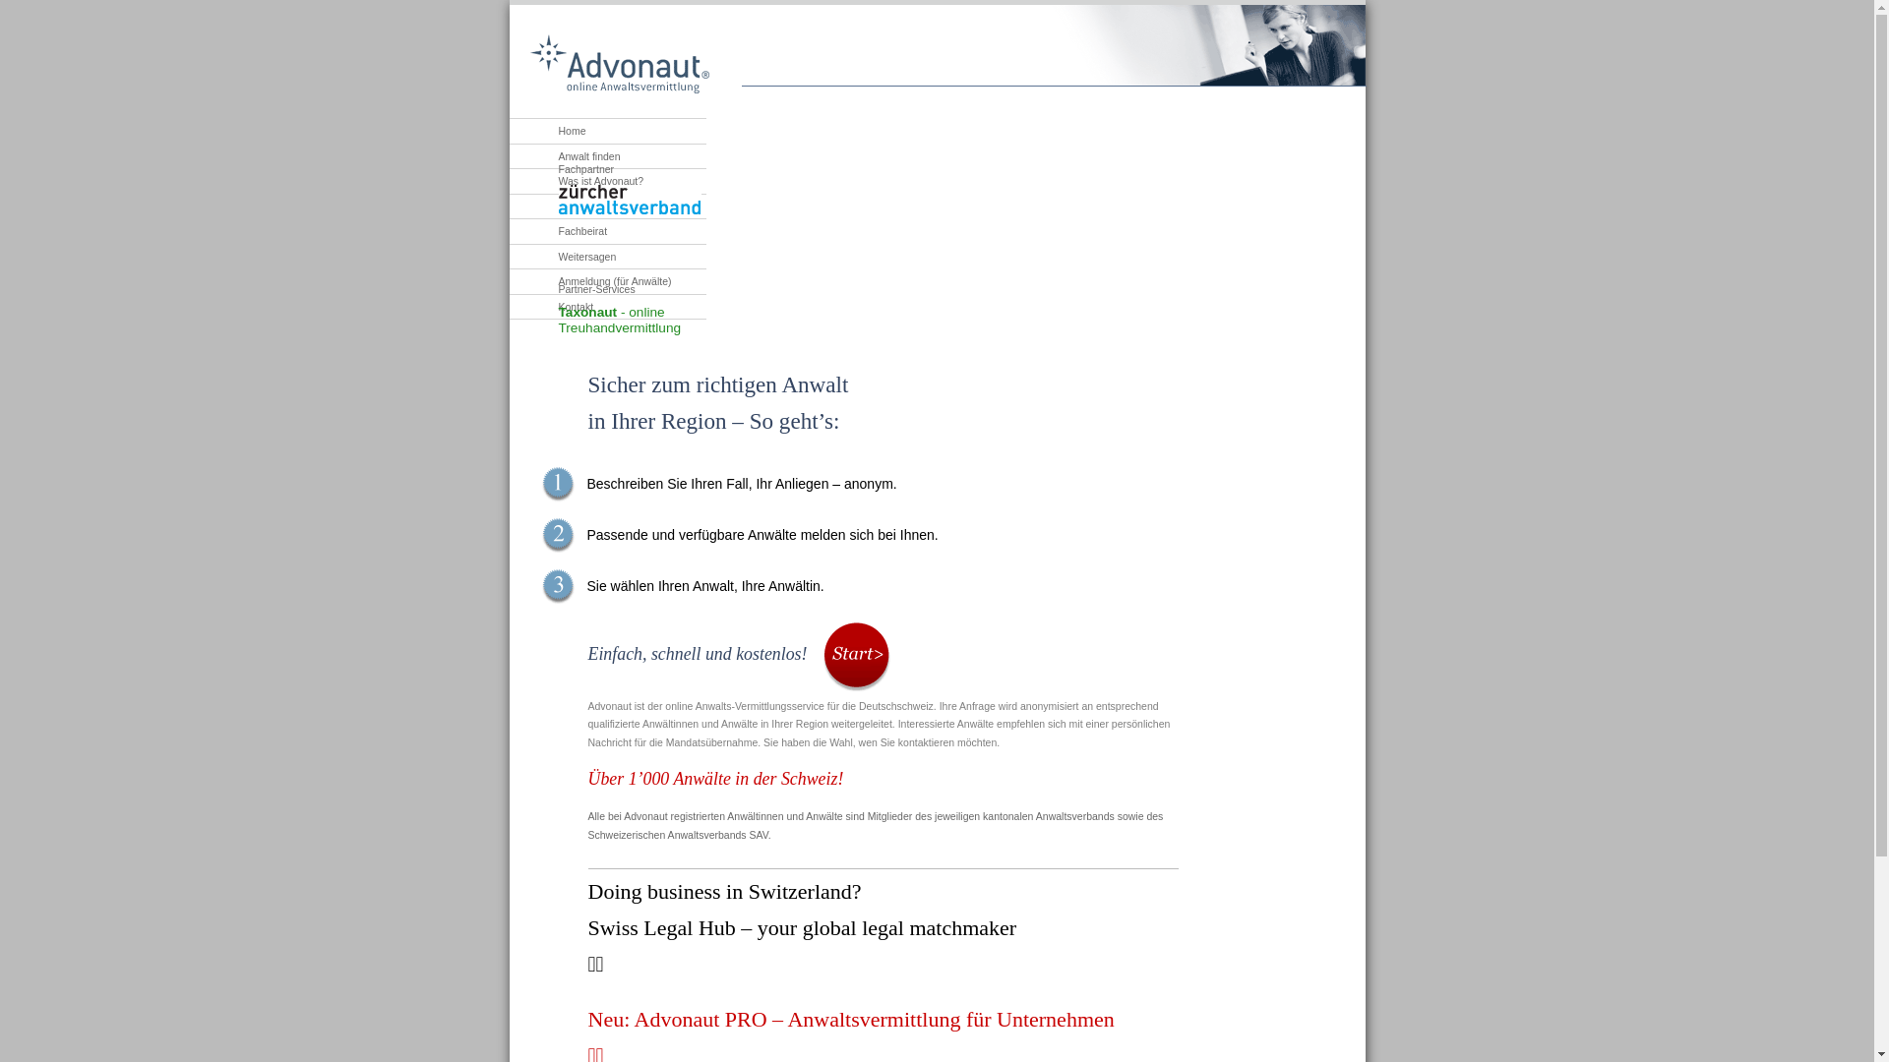 The width and height of the screenshot is (1889, 1062). Describe the element at coordinates (620, 321) in the screenshot. I see `Taxonaut - online Treuhandvermittlung` at that location.